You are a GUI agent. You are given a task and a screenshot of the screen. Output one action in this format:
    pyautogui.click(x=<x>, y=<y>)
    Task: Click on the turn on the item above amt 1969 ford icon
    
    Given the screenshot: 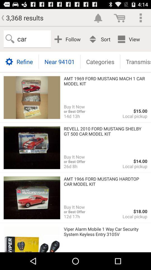 What is the action you would take?
    pyautogui.click(x=100, y=61)
    